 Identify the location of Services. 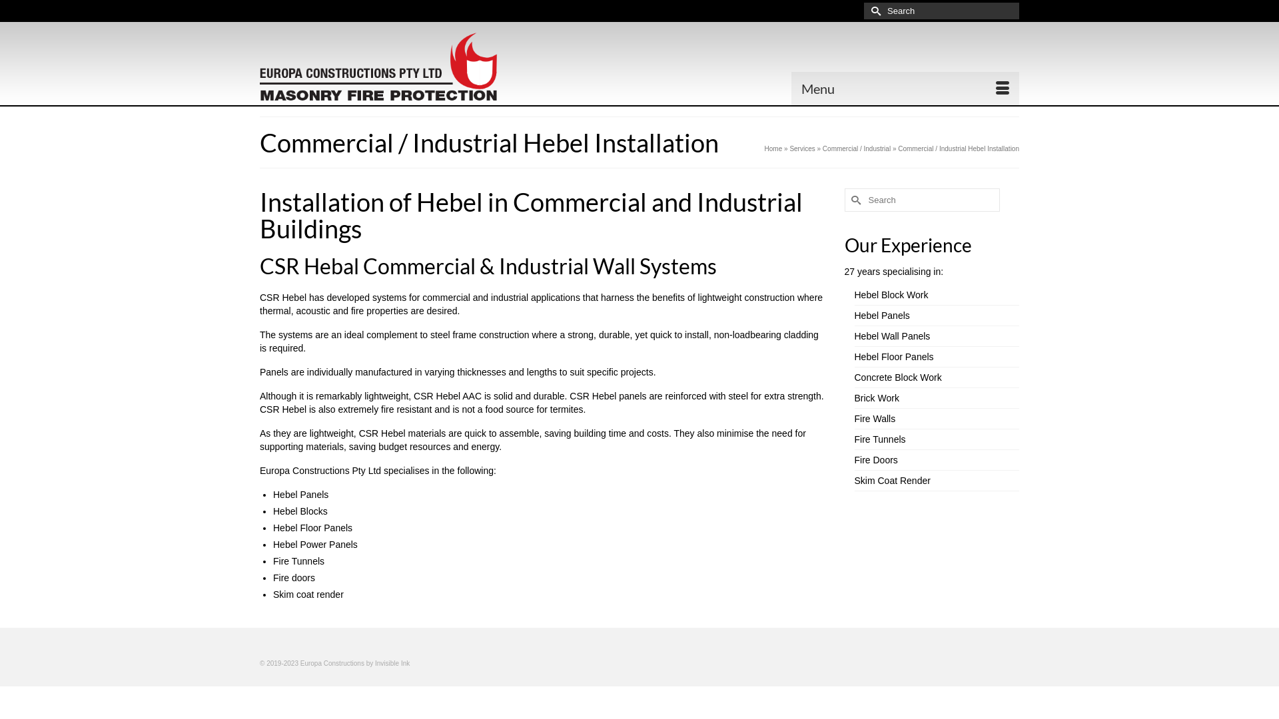
(802, 149).